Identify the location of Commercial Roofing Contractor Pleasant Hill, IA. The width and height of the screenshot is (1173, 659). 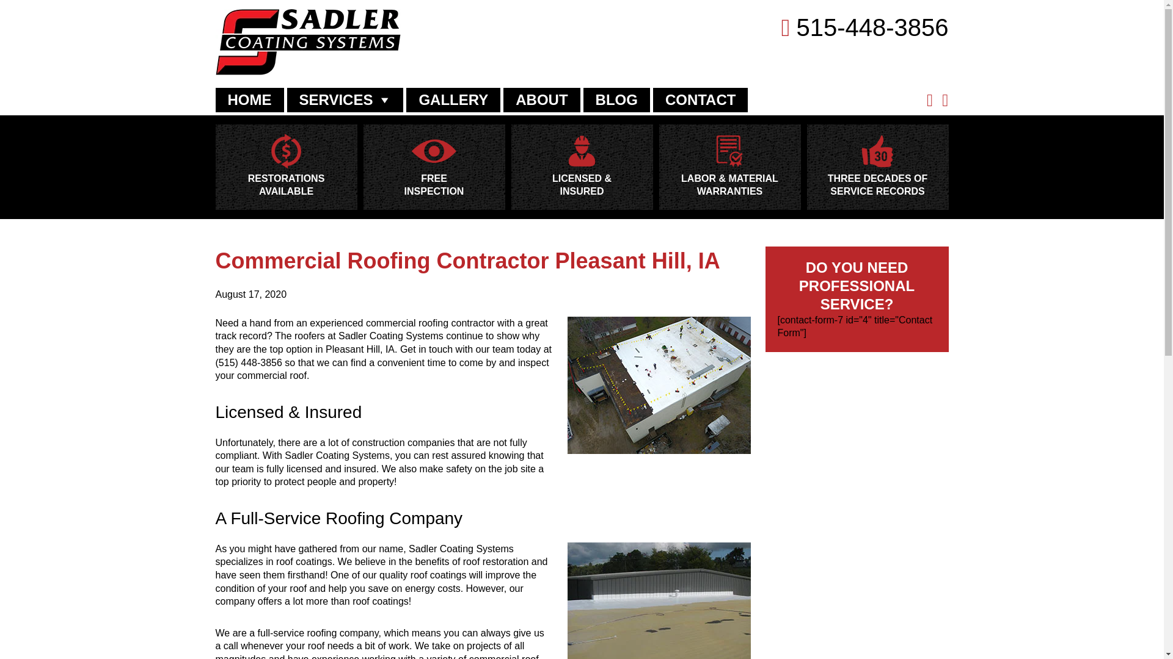
(467, 261).